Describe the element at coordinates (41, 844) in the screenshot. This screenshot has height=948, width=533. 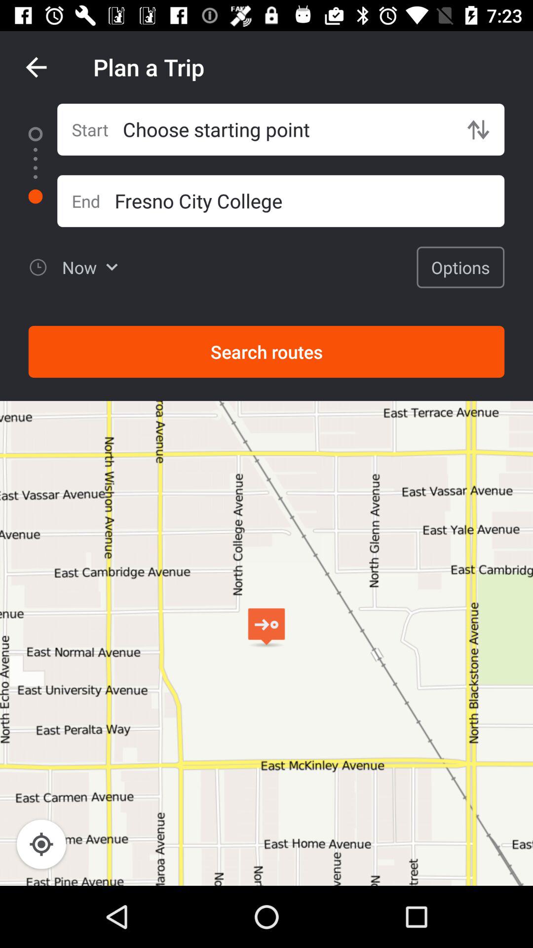
I see `go to location` at that location.